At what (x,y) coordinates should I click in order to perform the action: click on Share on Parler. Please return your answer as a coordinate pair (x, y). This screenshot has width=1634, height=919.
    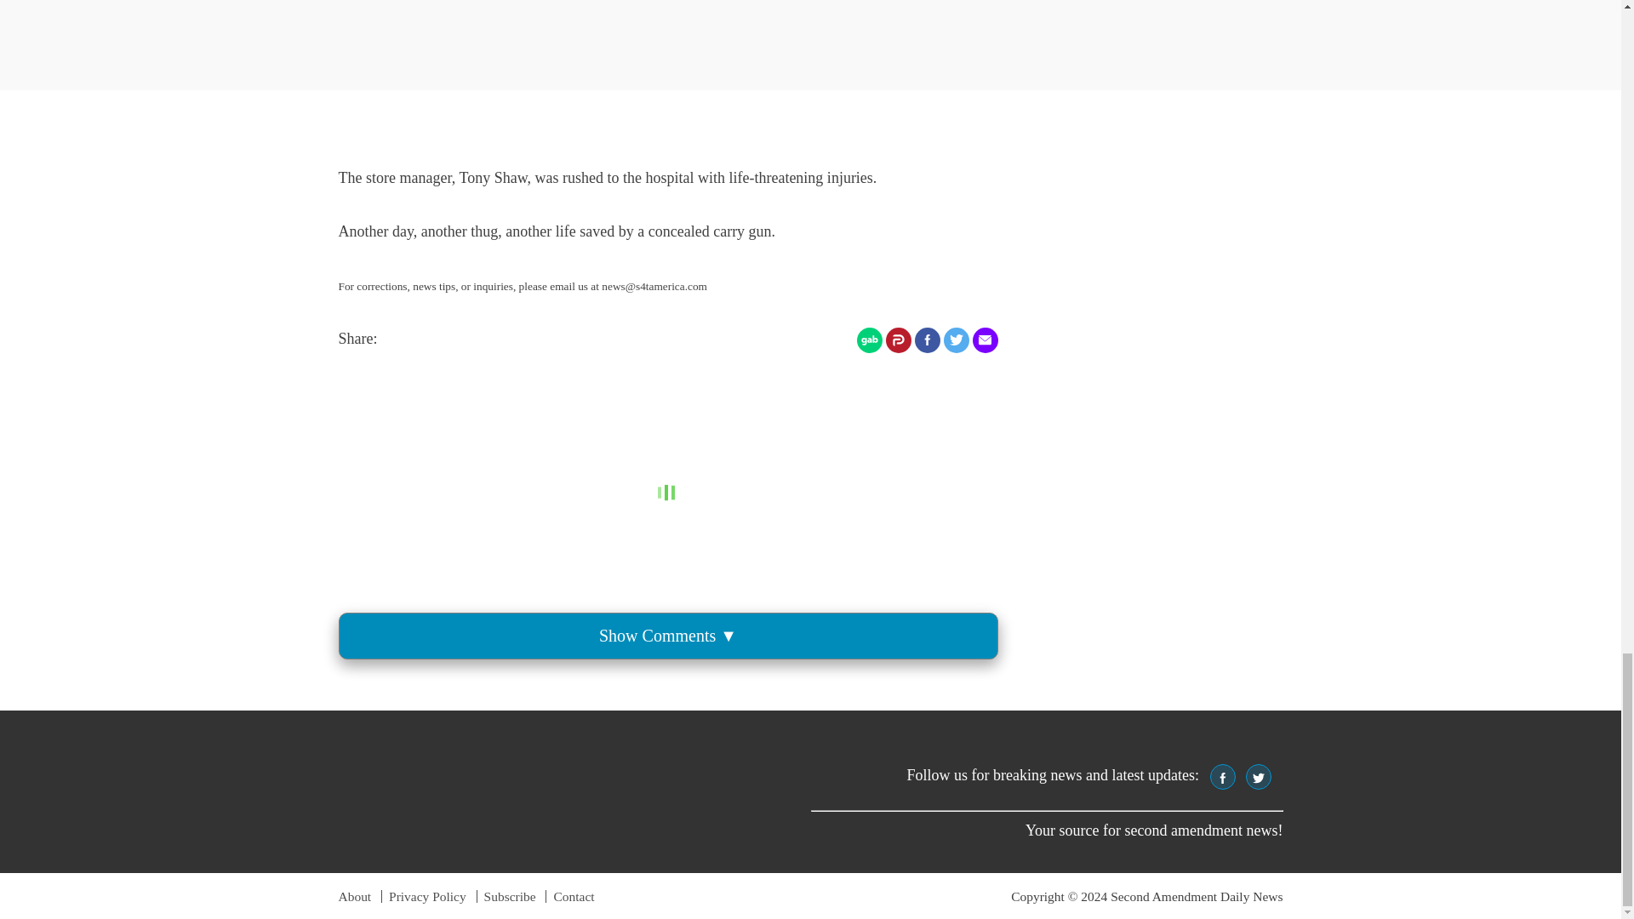
    Looking at the image, I should click on (897, 340).